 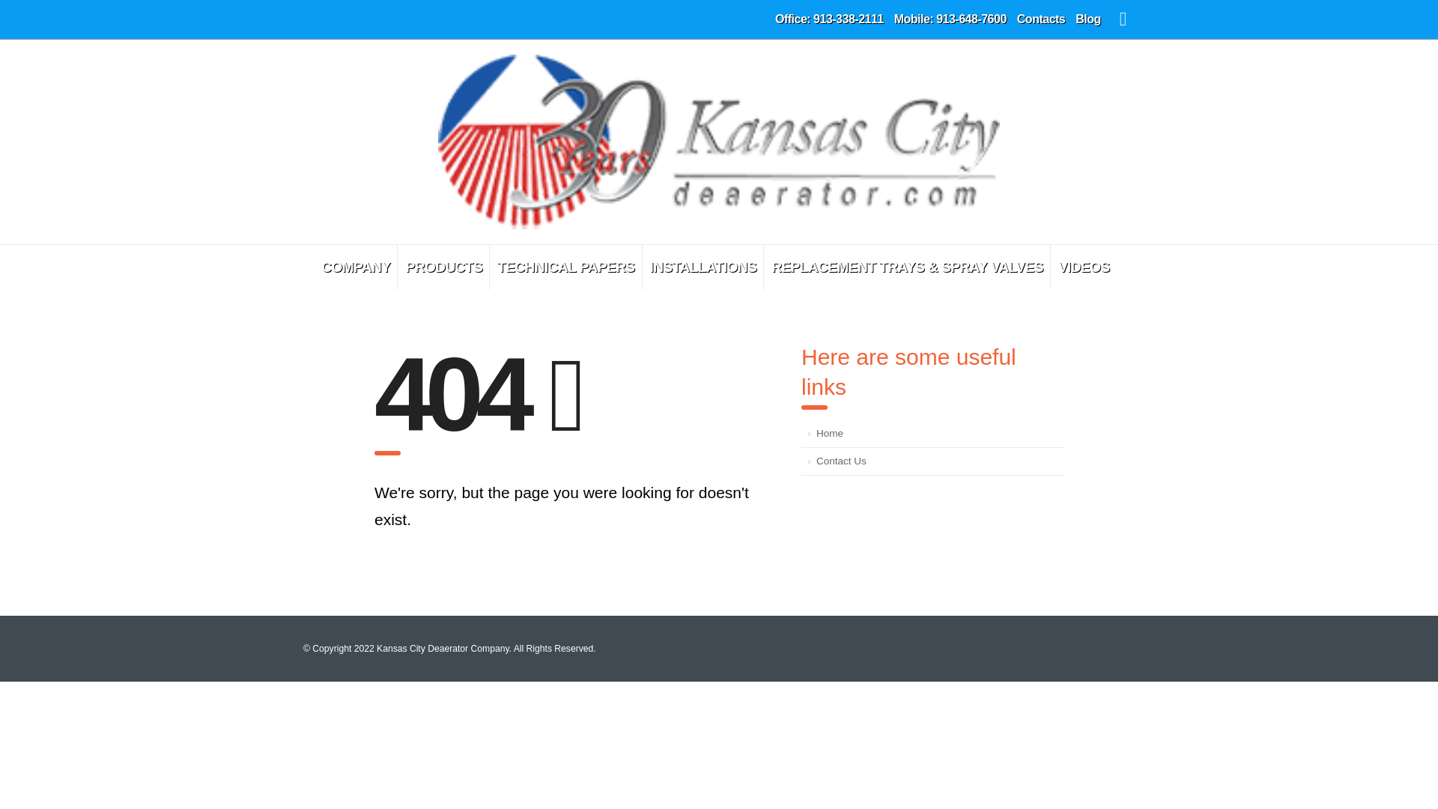 I want to click on COMPANY, so click(x=357, y=267).